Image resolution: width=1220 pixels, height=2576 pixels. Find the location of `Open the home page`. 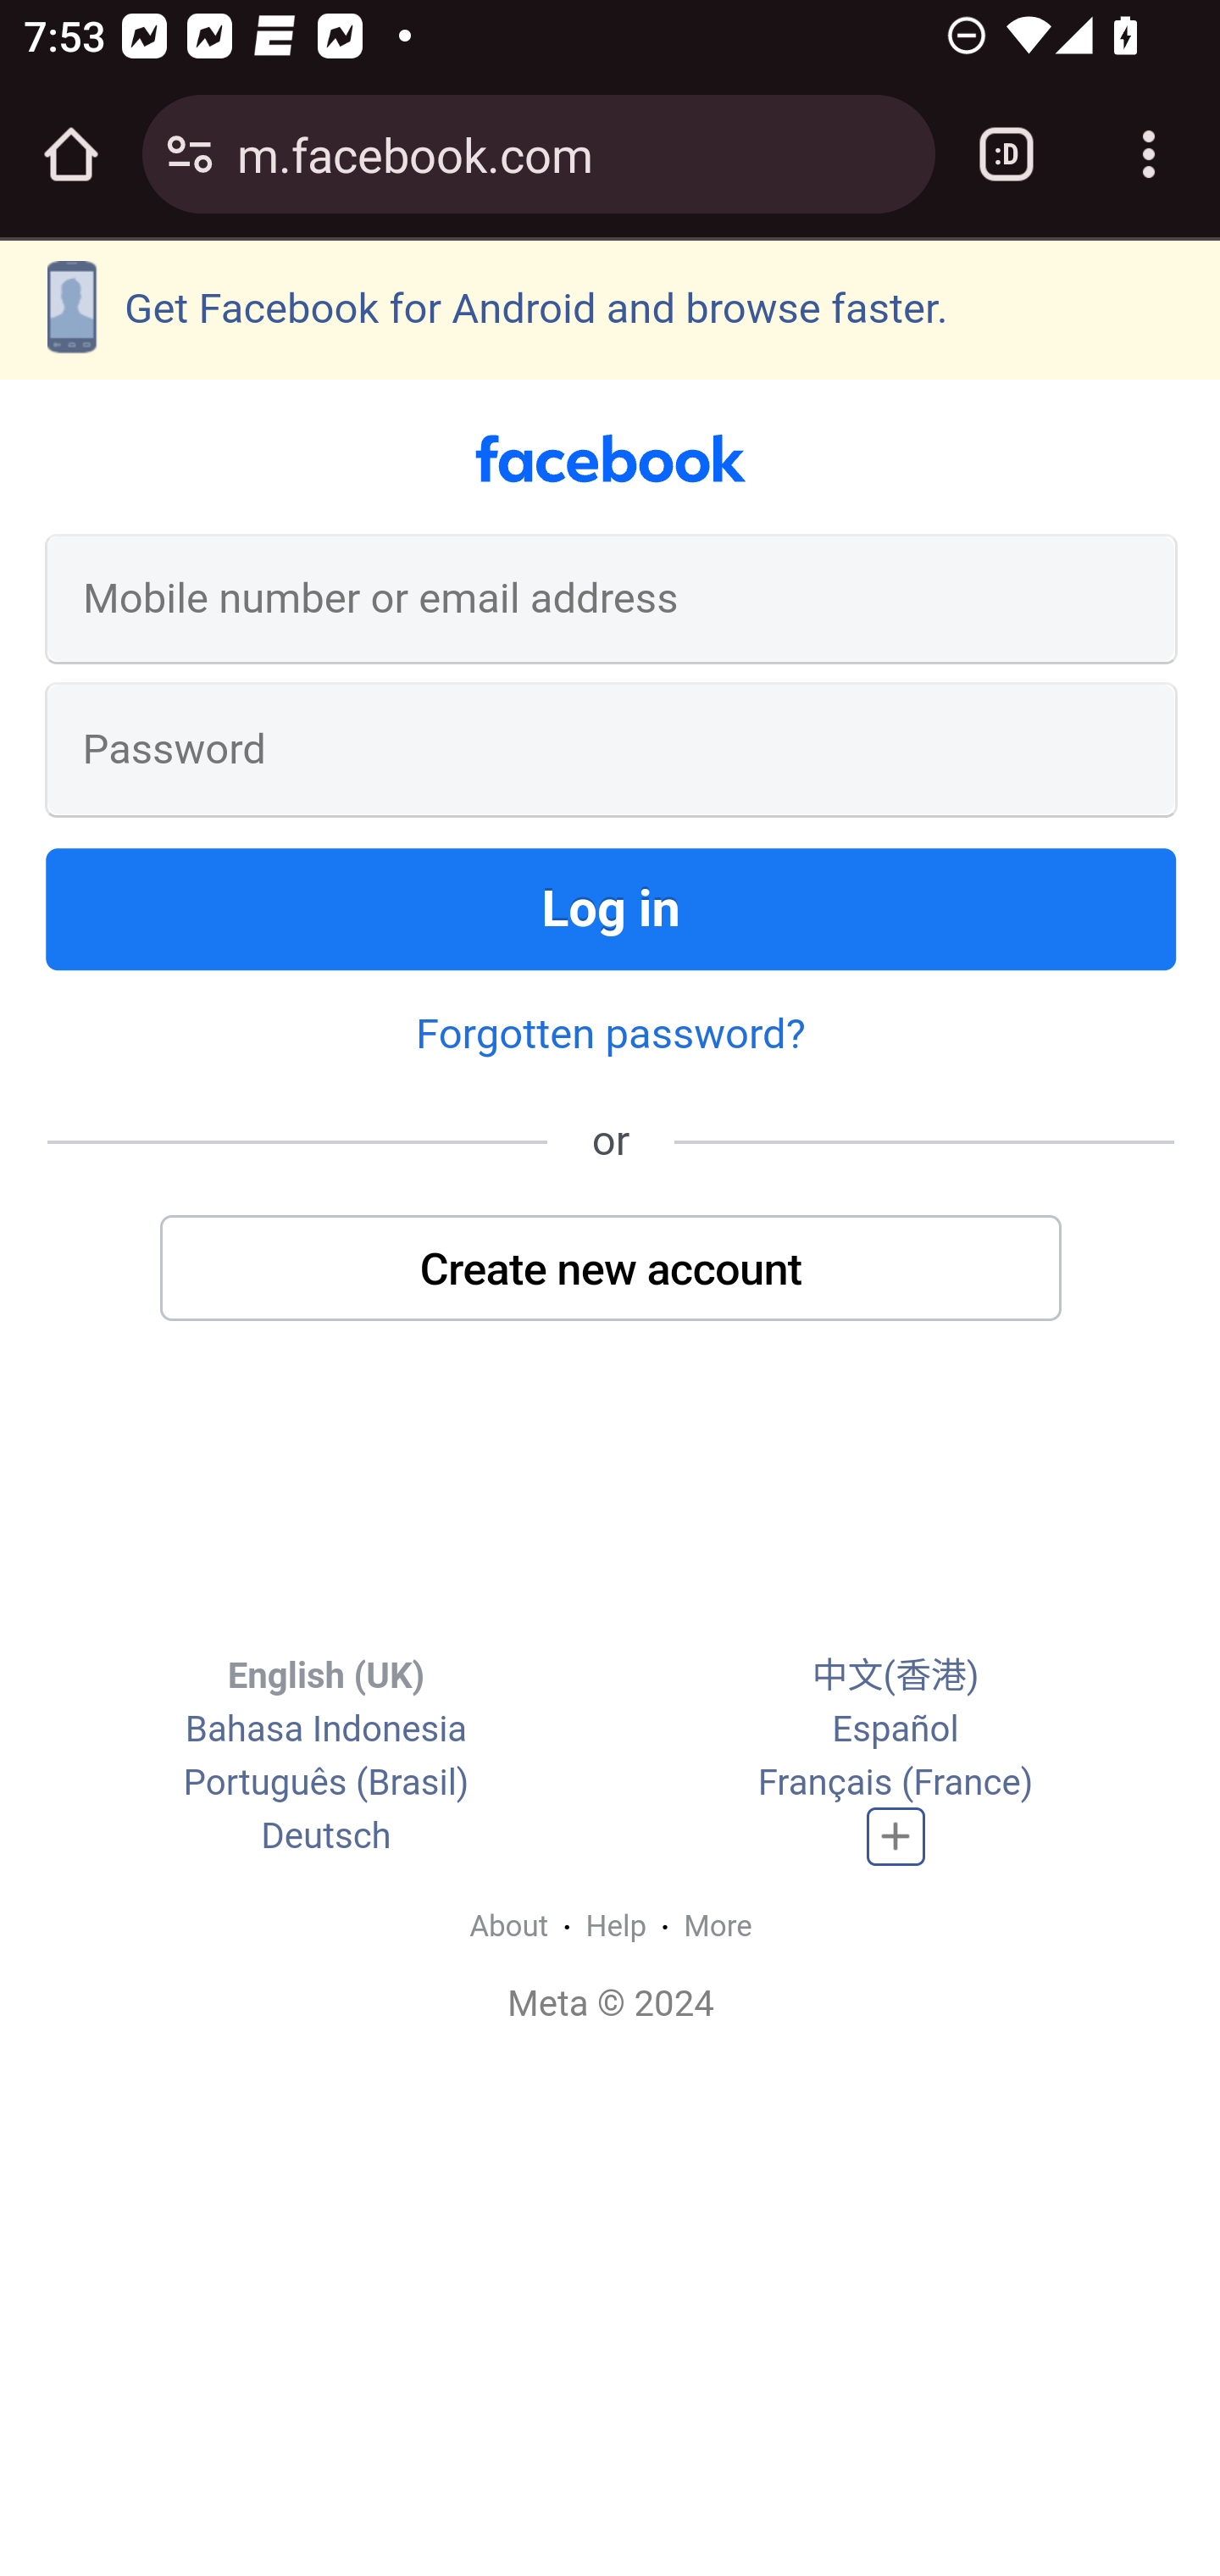

Open the home page is located at coordinates (71, 154).